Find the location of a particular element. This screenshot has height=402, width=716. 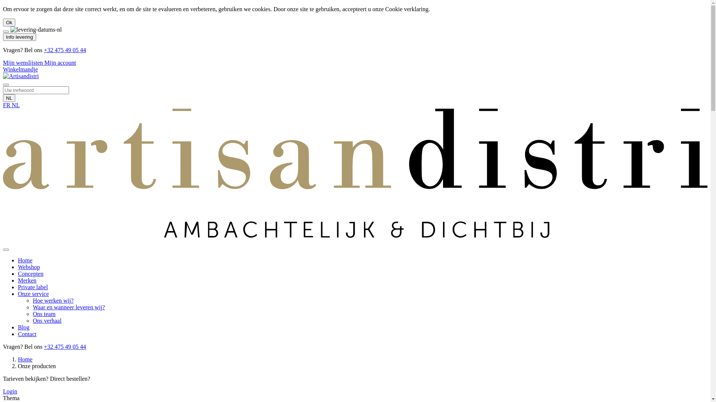

Private label is located at coordinates (33, 287).